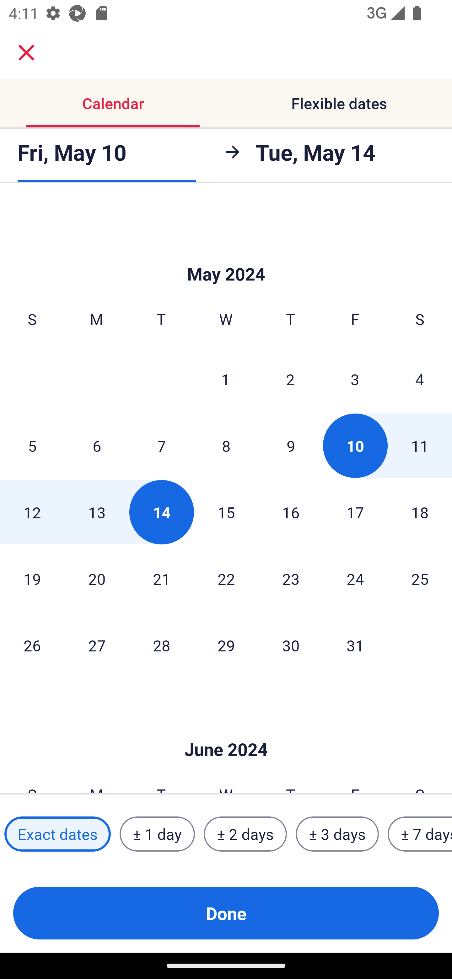  What do you see at coordinates (97, 645) in the screenshot?
I see `27 Monday, May 27, 2024` at bounding box center [97, 645].